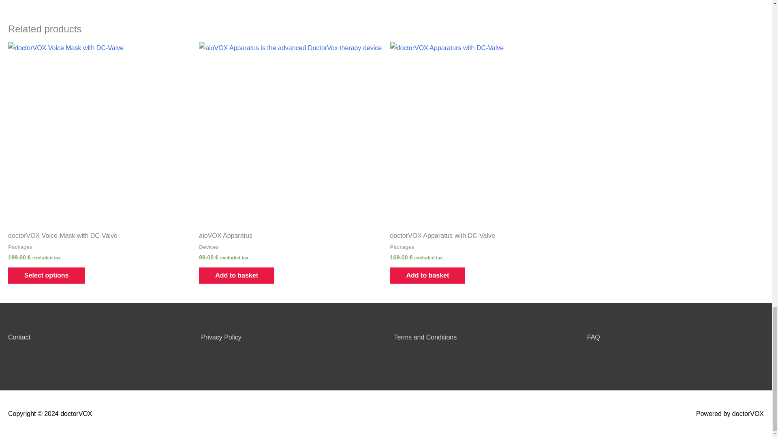 This screenshot has width=778, height=437. Describe the element at coordinates (425, 337) in the screenshot. I see `Terms and Conditions` at that location.